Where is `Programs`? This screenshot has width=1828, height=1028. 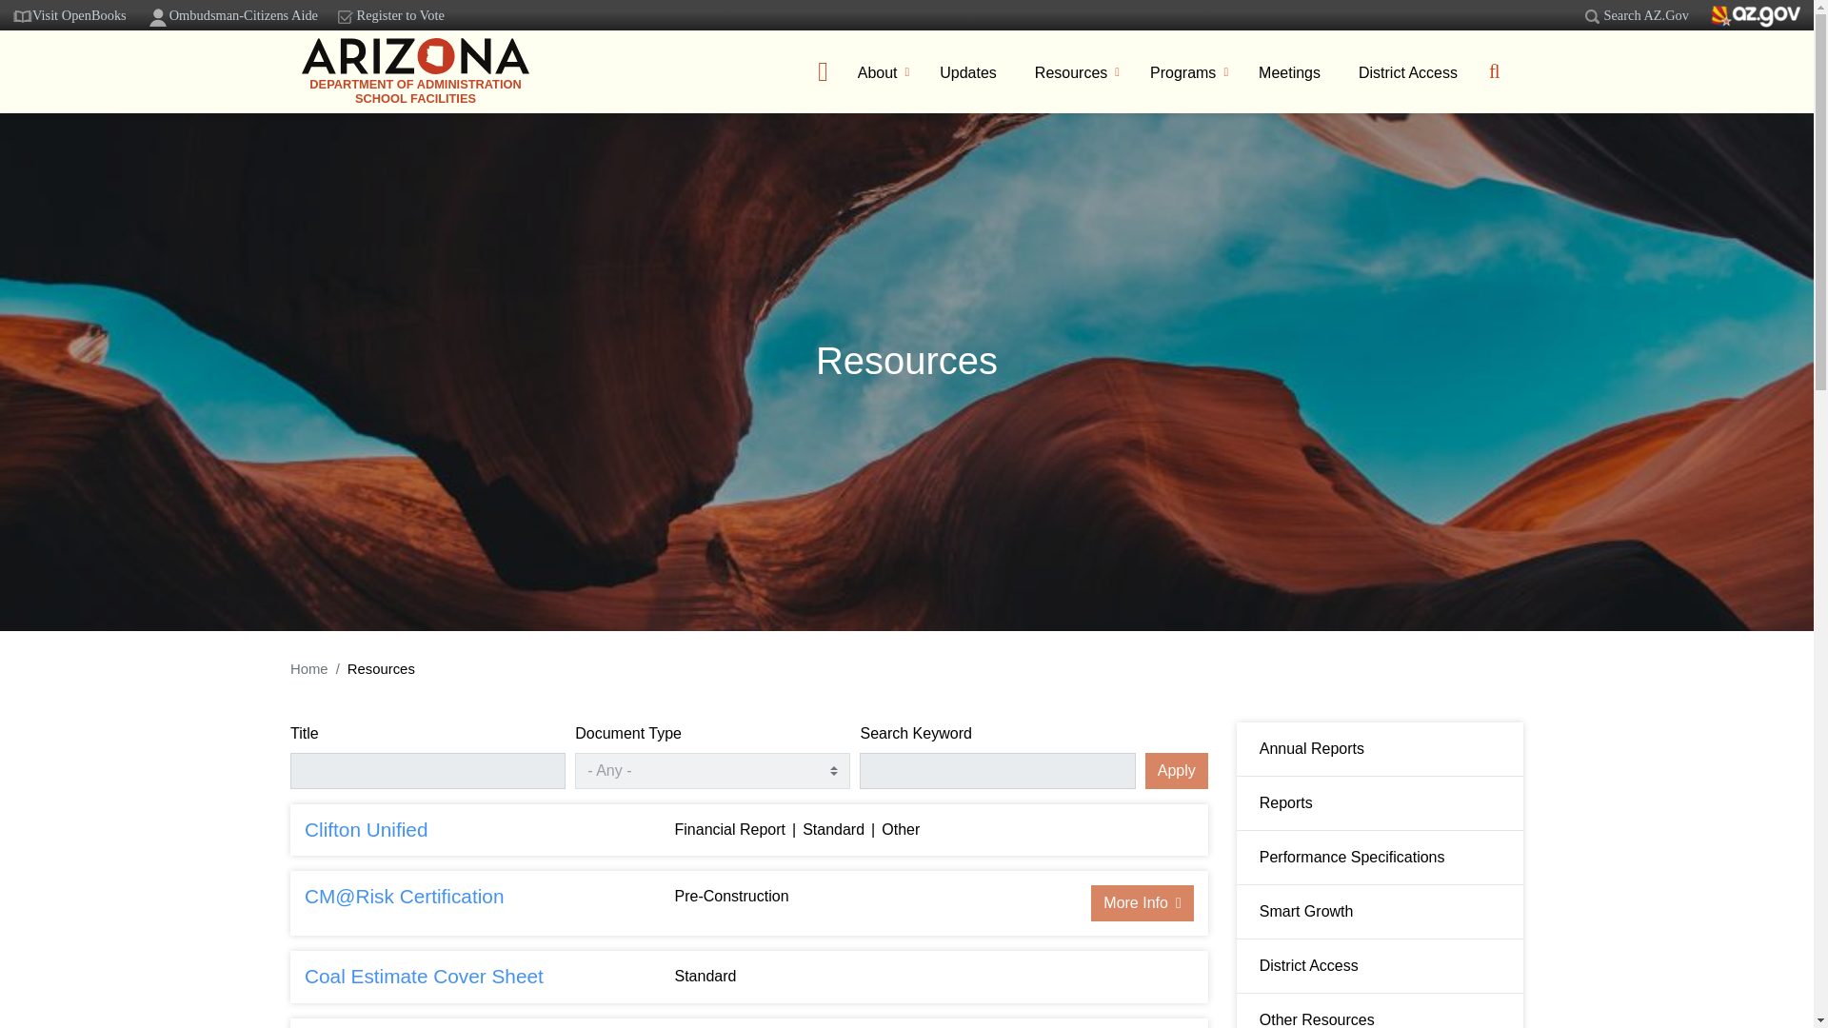
Programs is located at coordinates (1186, 82).